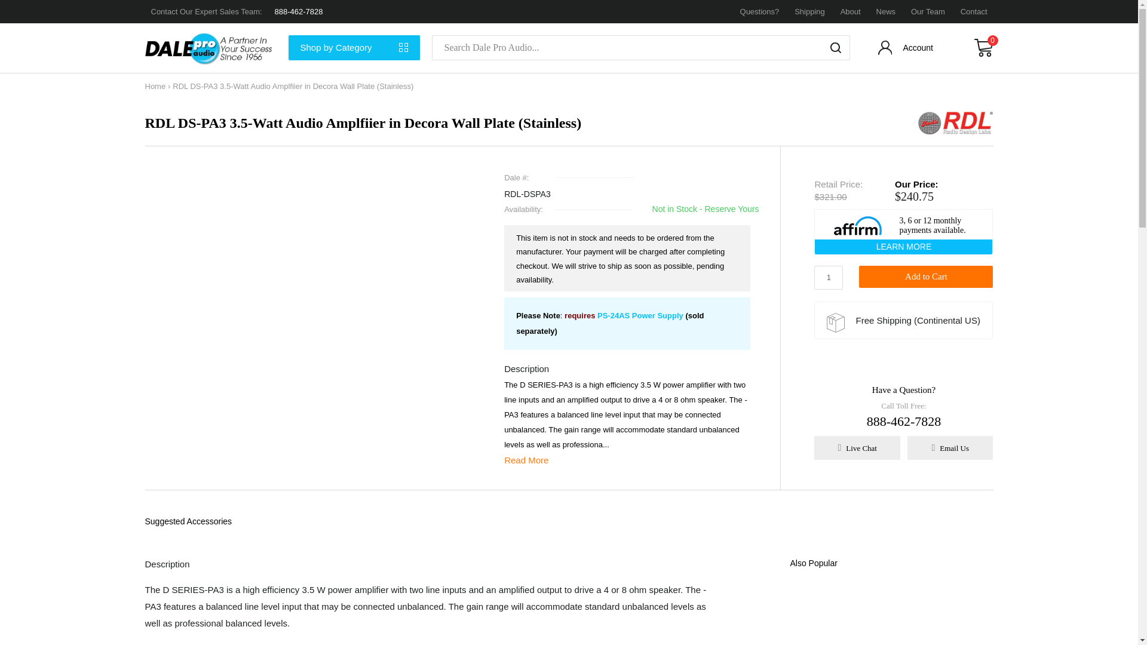 This screenshot has height=645, width=1147. What do you see at coordinates (210, 48) in the screenshot?
I see `Dale Pro Audio` at bounding box center [210, 48].